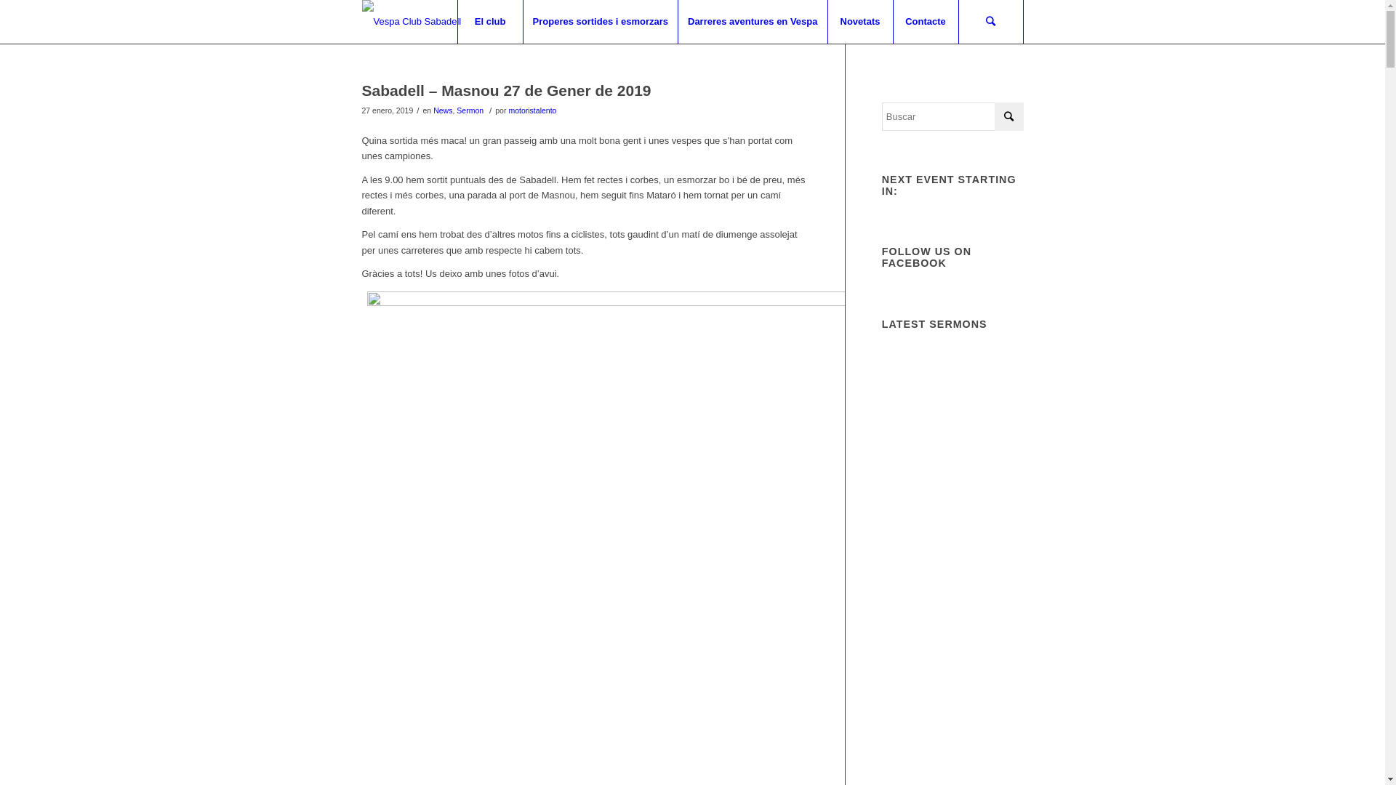  What do you see at coordinates (753, 22) in the screenshot?
I see `Darreres aventures en Vespa` at bounding box center [753, 22].